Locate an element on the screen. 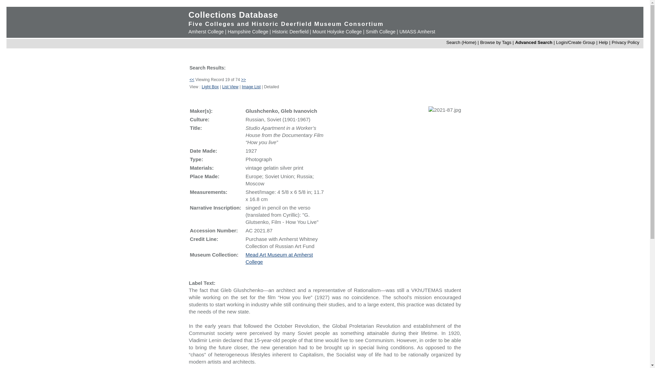 The width and height of the screenshot is (655, 368). UMASS Amherst is located at coordinates (418, 32).